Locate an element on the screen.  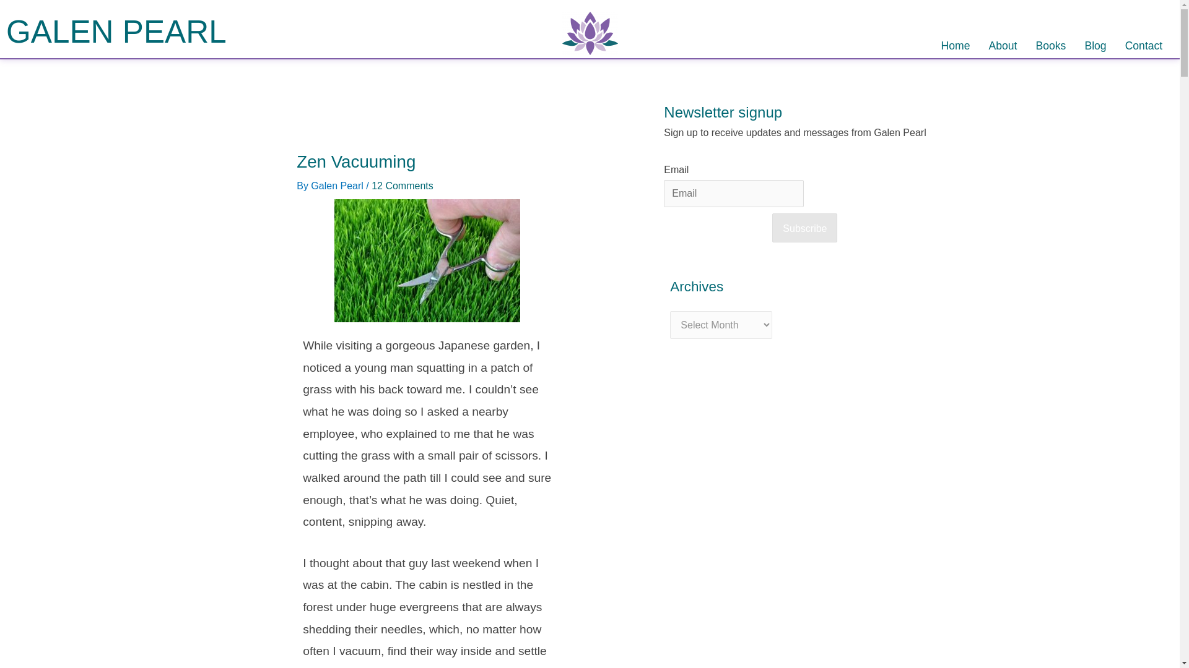
Contact is located at coordinates (1144, 46).